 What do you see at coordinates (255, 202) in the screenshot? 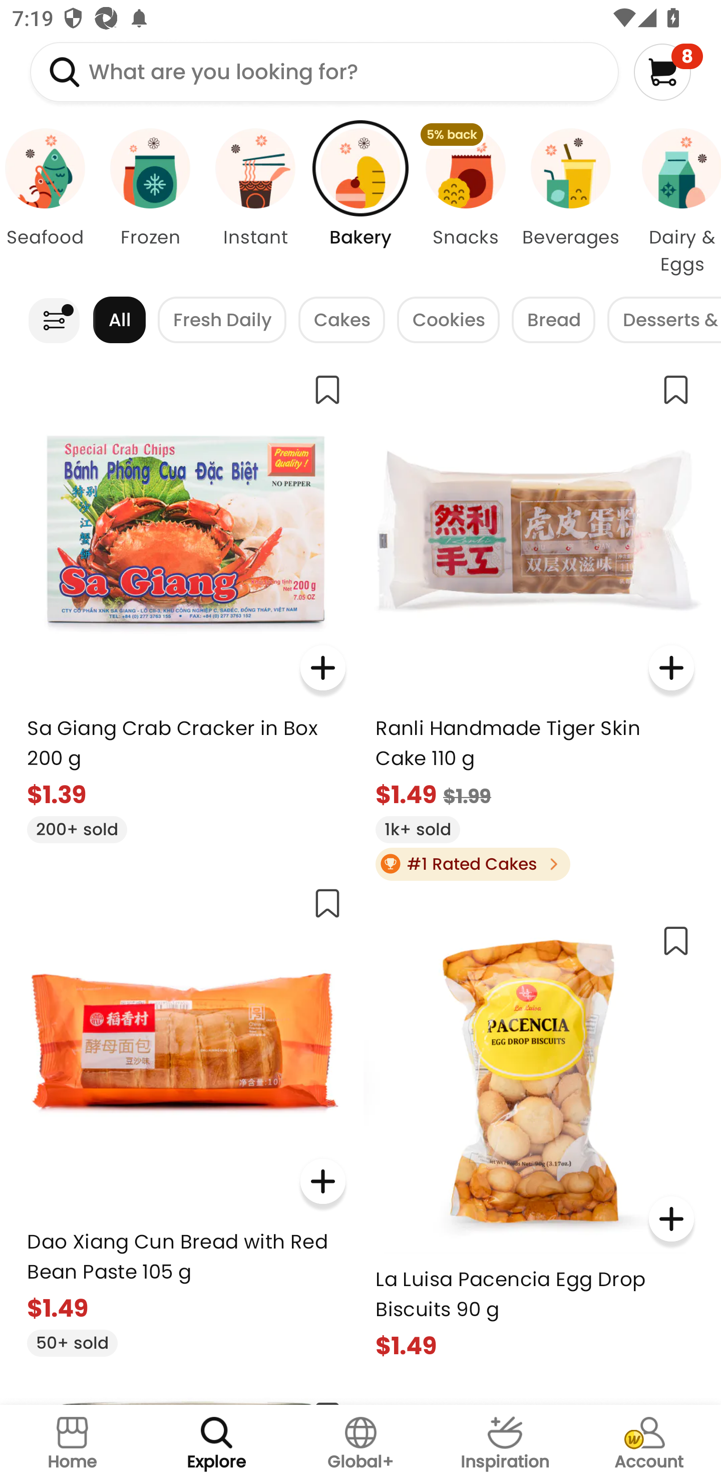
I see `Instant` at bounding box center [255, 202].